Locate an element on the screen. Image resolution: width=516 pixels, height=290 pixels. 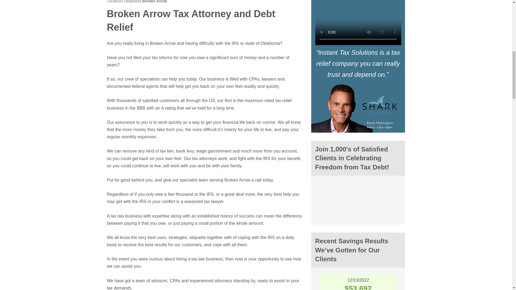
TrustPilot is located at coordinates (358, 213).